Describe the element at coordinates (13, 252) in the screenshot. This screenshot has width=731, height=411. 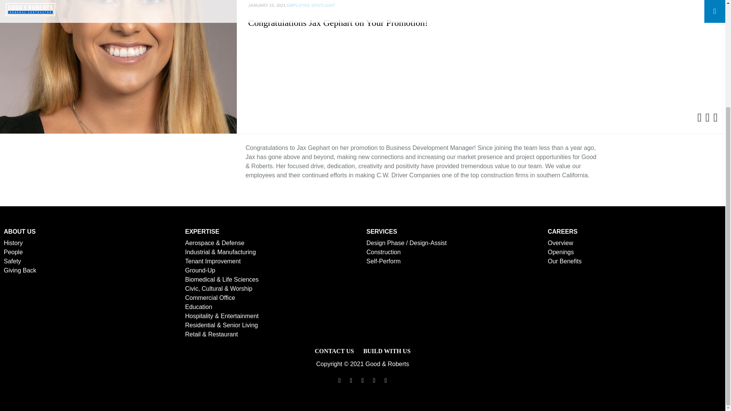
I see `People` at that location.